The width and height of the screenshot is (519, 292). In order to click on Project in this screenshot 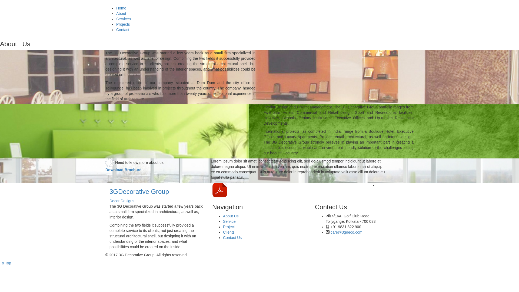, I will do `click(229, 227)`.